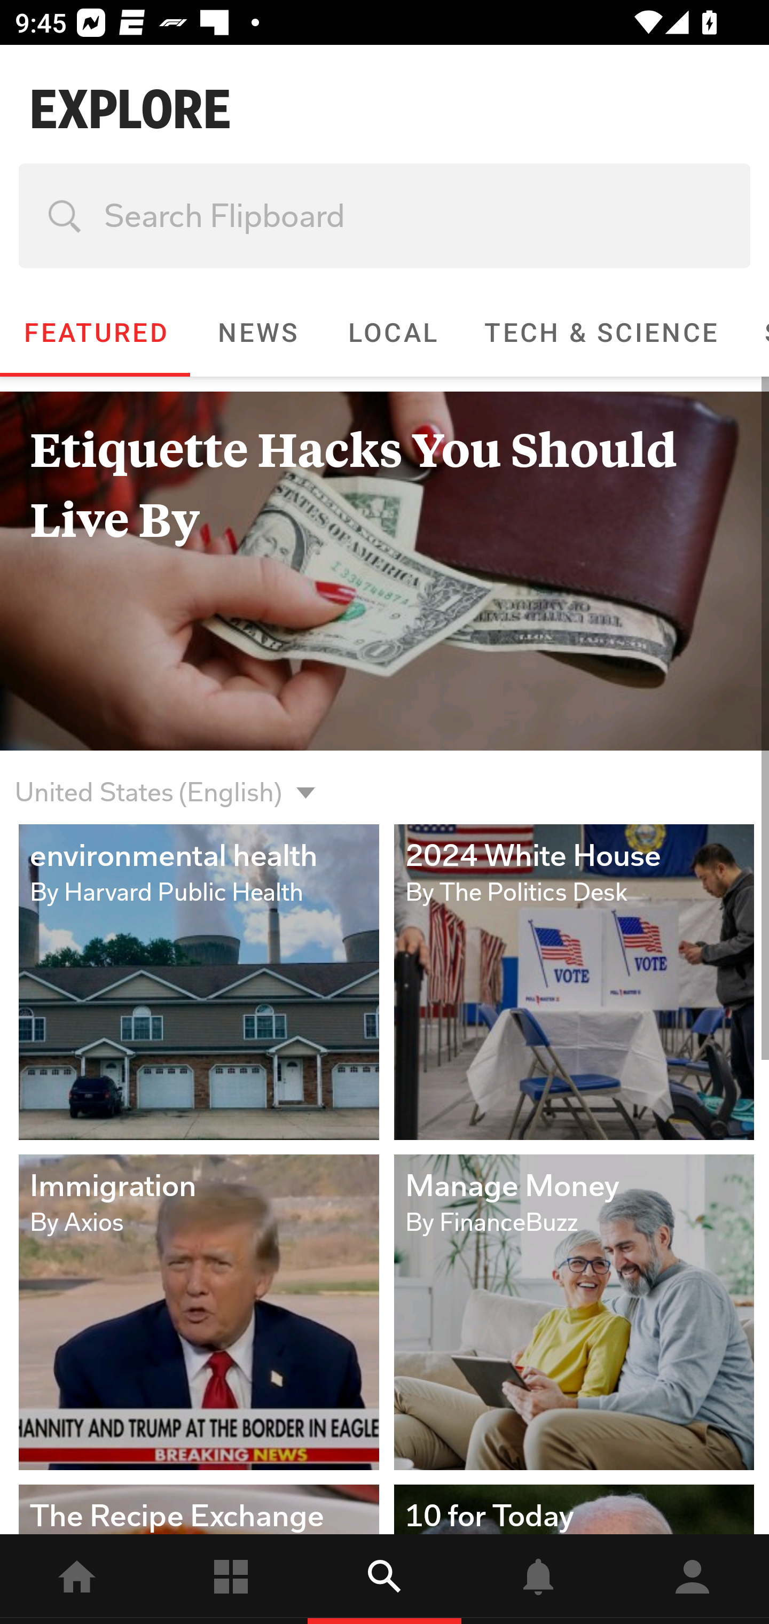  What do you see at coordinates (77, 1579) in the screenshot?
I see `home` at bounding box center [77, 1579].